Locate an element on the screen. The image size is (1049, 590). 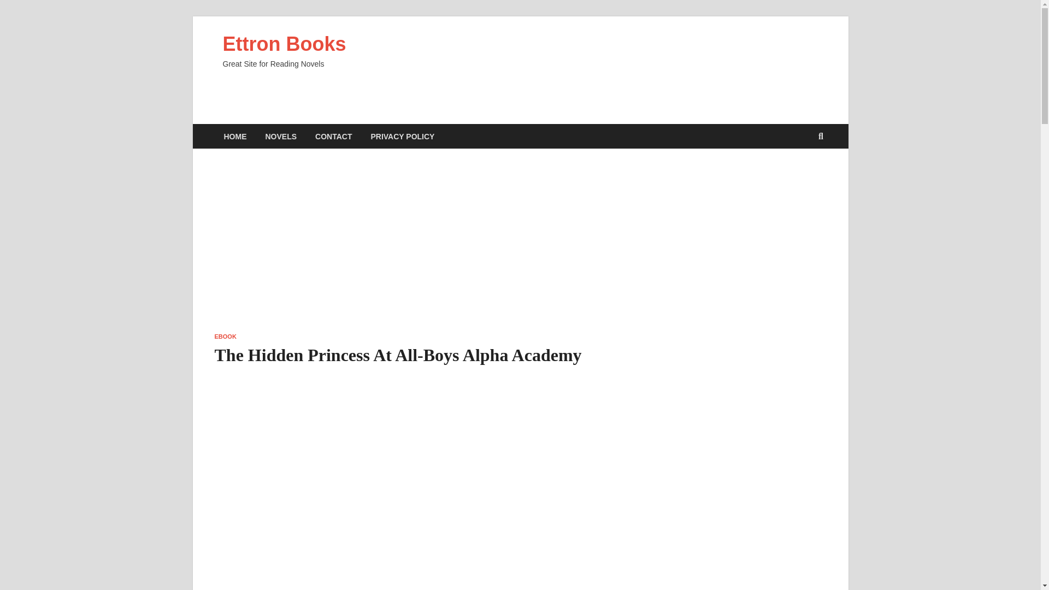
NOVELS is located at coordinates (281, 136).